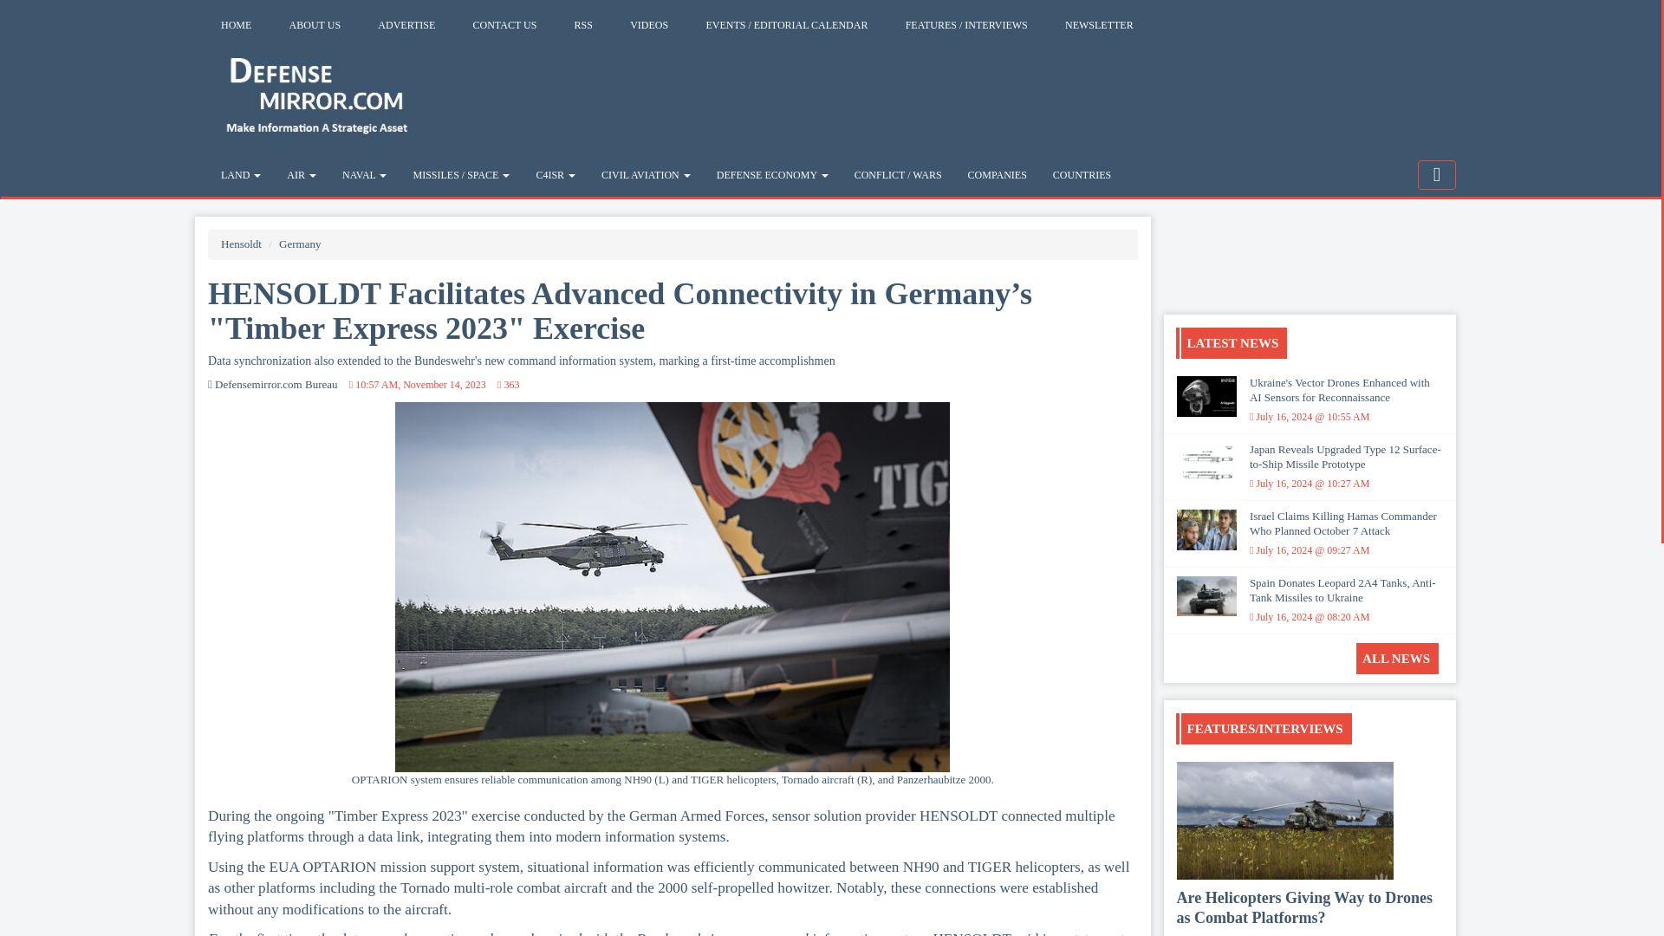  Describe the element at coordinates (406, 24) in the screenshot. I see `ADVERTISE` at that location.